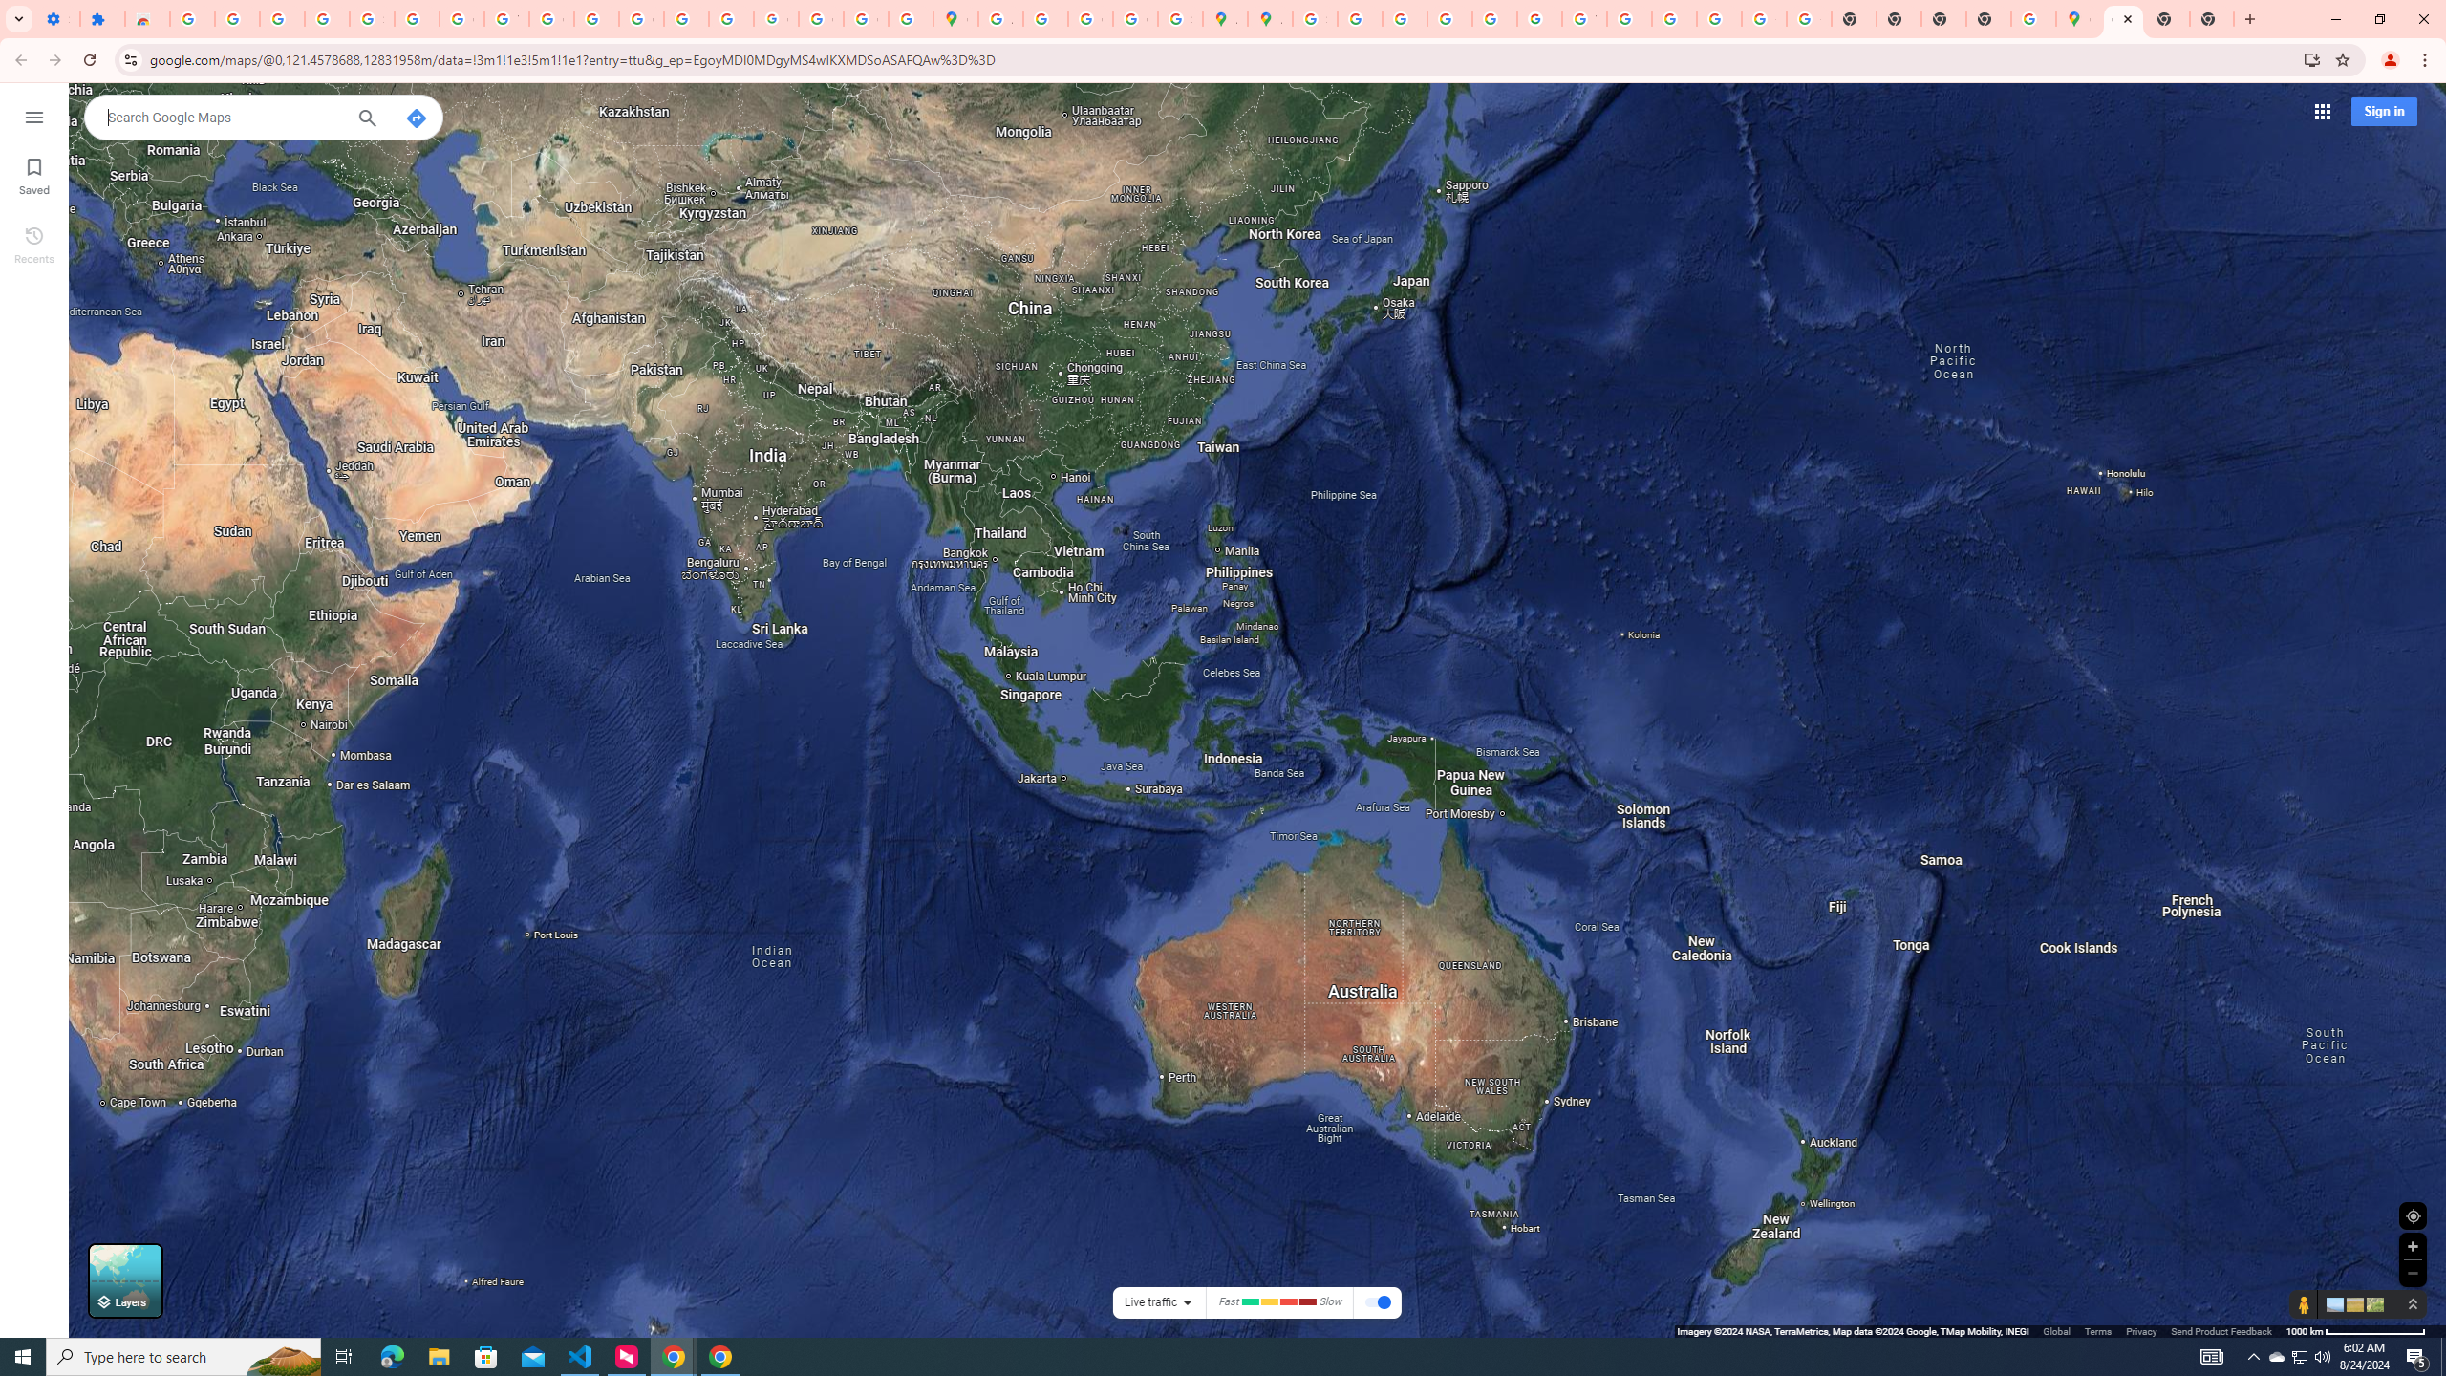  What do you see at coordinates (34, 116) in the screenshot?
I see `Menu` at bounding box center [34, 116].